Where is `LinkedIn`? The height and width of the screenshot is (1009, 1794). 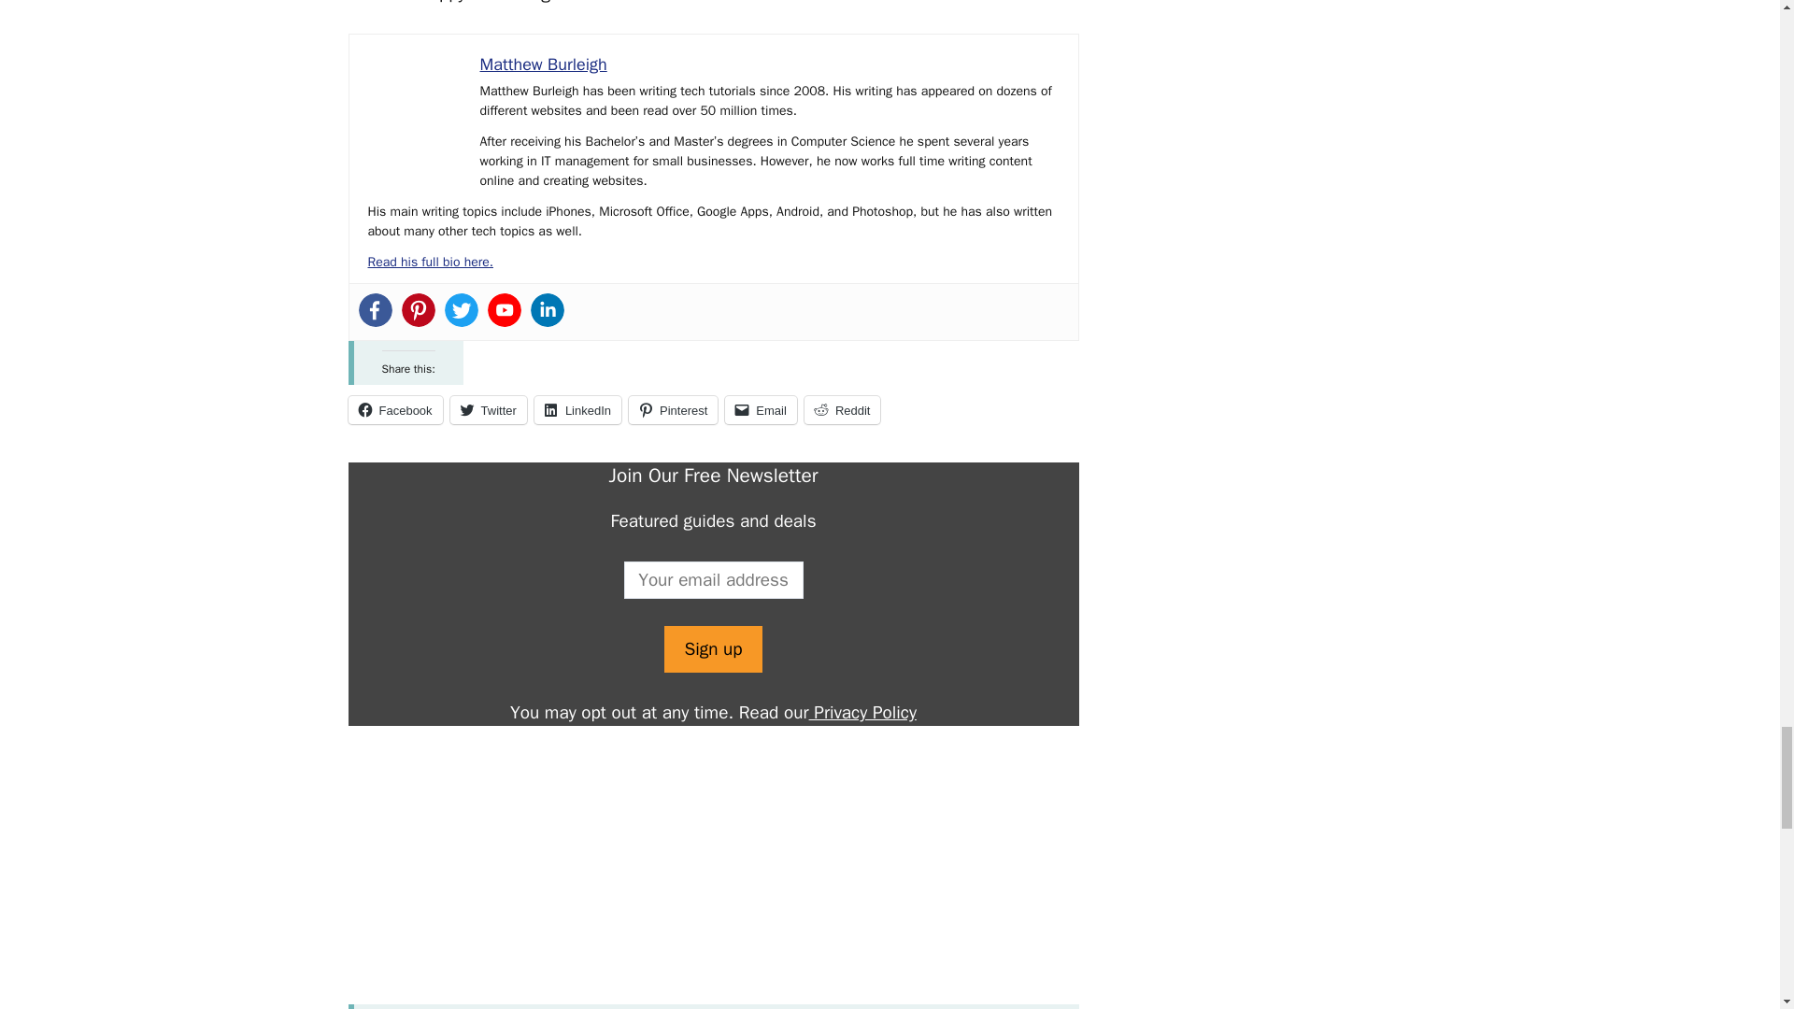 LinkedIn is located at coordinates (577, 409).